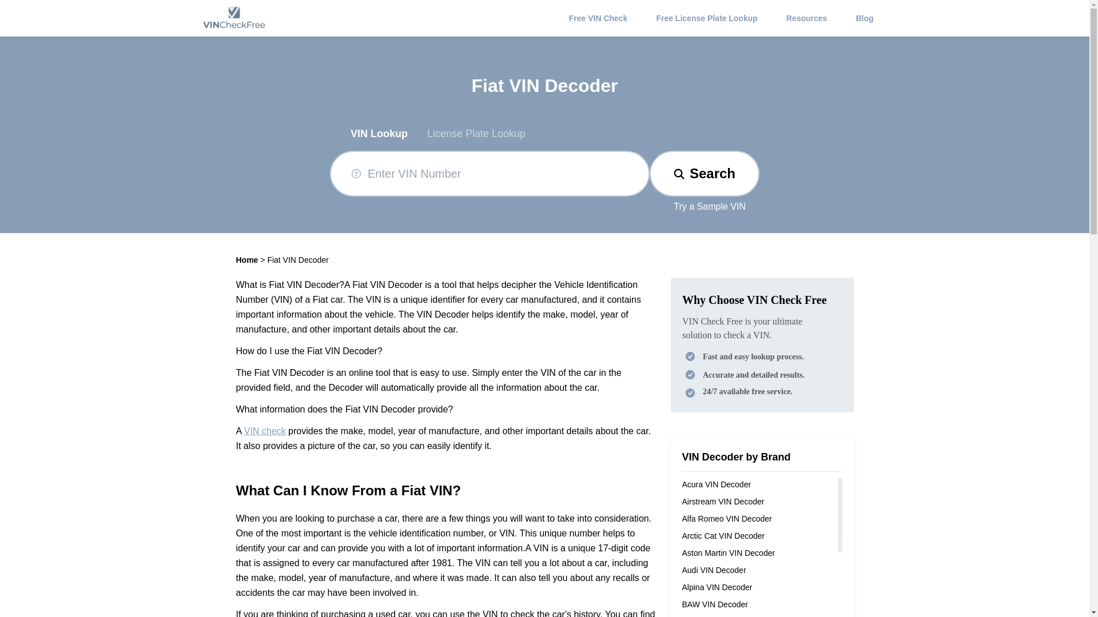  What do you see at coordinates (723, 536) in the screenshot?
I see `Arctic Cat VIN Decoder` at bounding box center [723, 536].